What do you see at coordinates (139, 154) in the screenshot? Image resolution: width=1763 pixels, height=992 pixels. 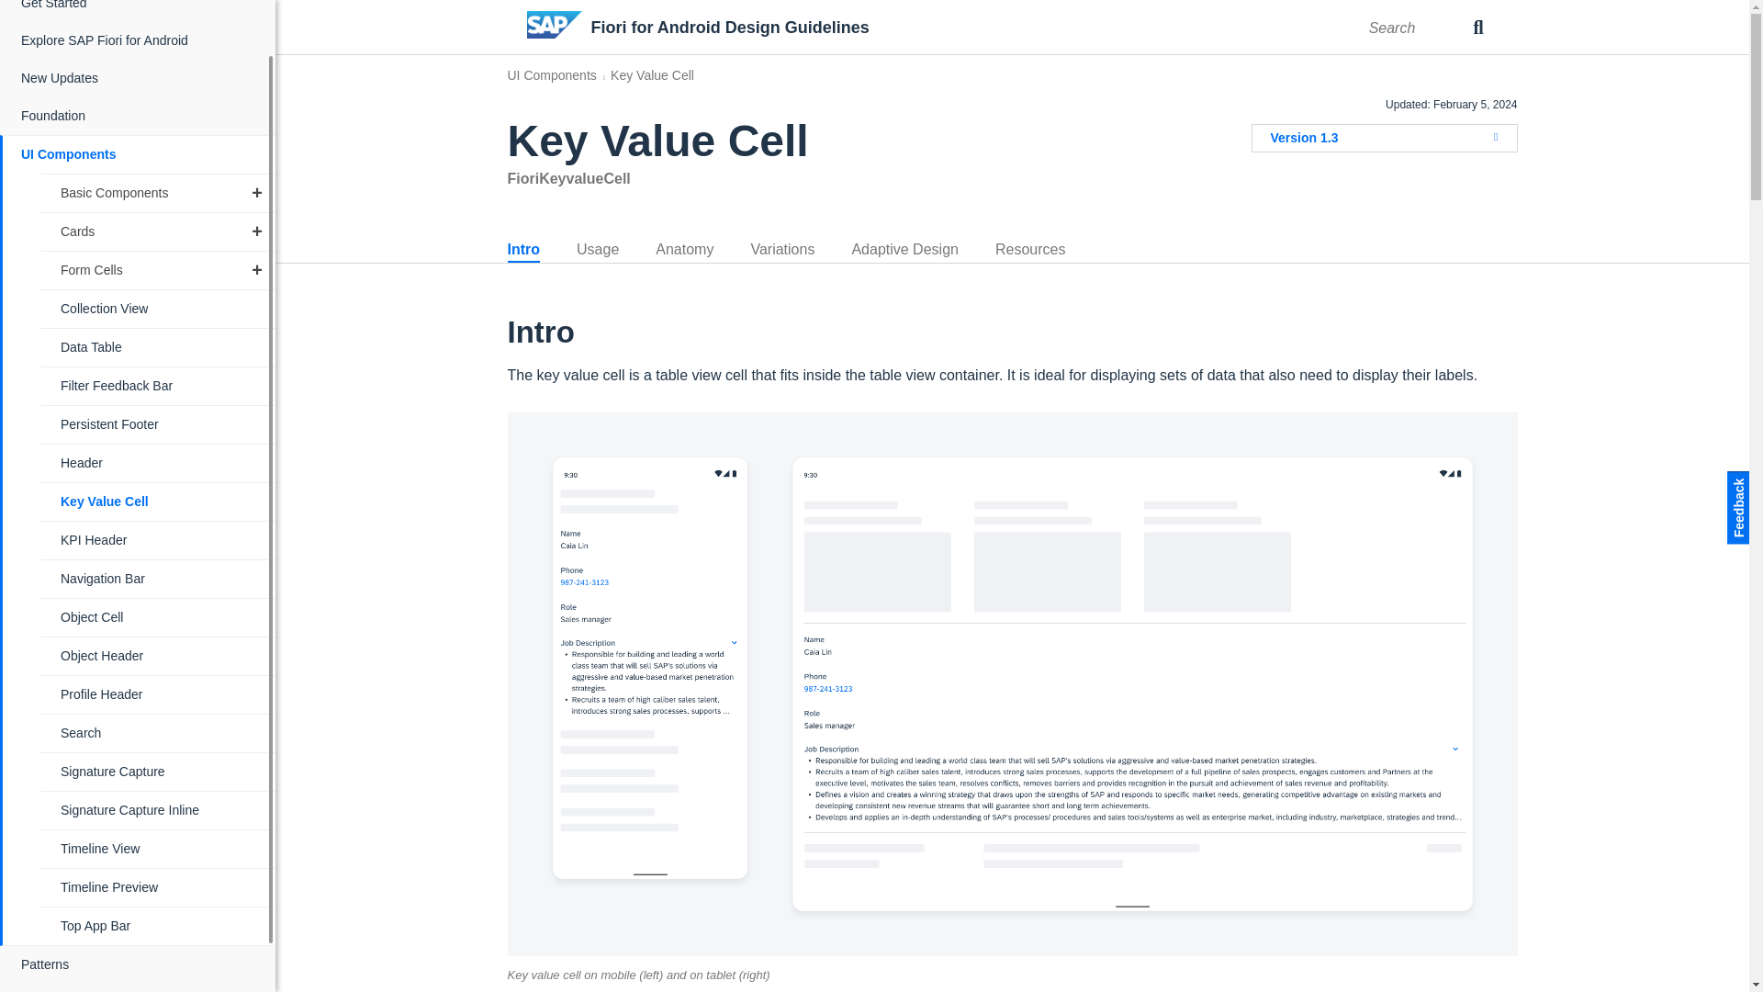 I see `UI Components` at bounding box center [139, 154].